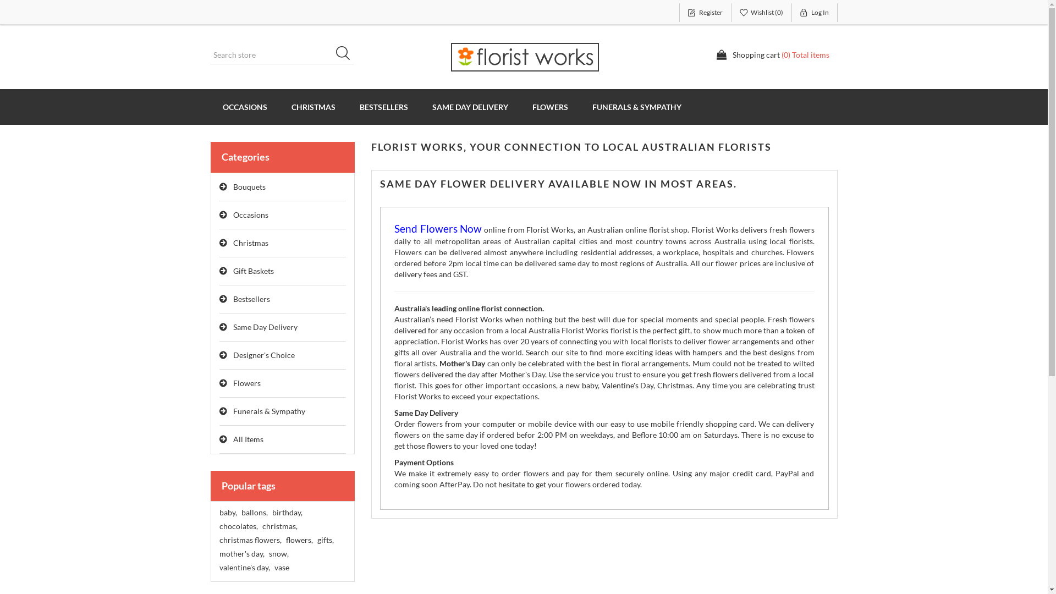 The image size is (1056, 594). I want to click on Gift Baskets, so click(283, 272).